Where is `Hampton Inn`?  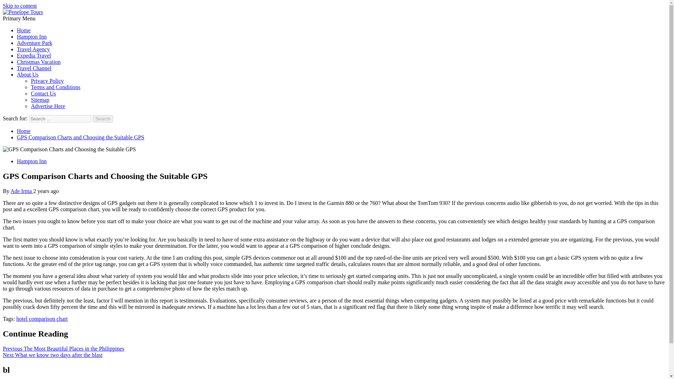 Hampton Inn is located at coordinates (32, 161).